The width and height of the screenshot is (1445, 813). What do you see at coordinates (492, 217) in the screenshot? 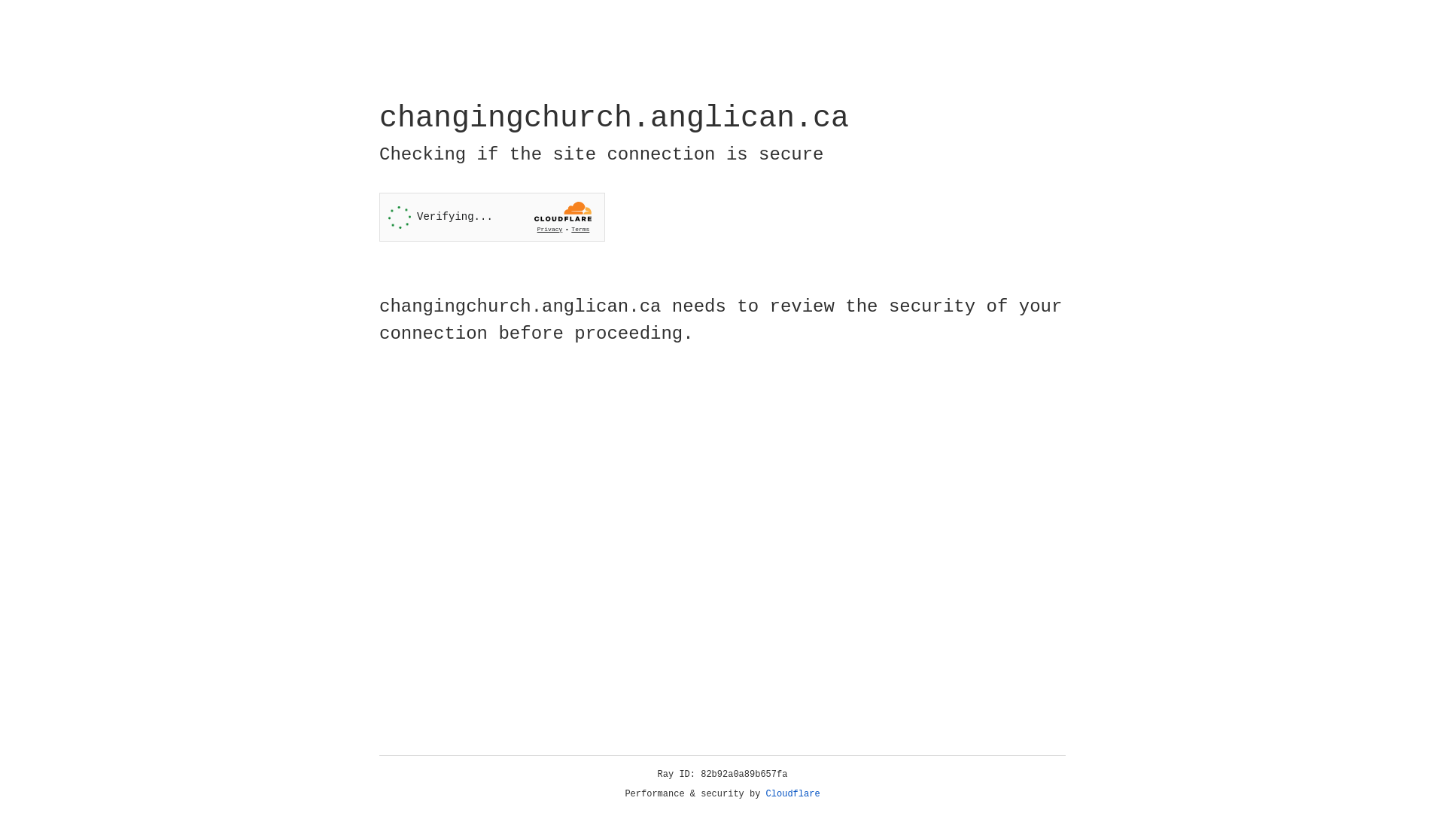
I see `Widget containing a Cloudflare security challenge` at bounding box center [492, 217].